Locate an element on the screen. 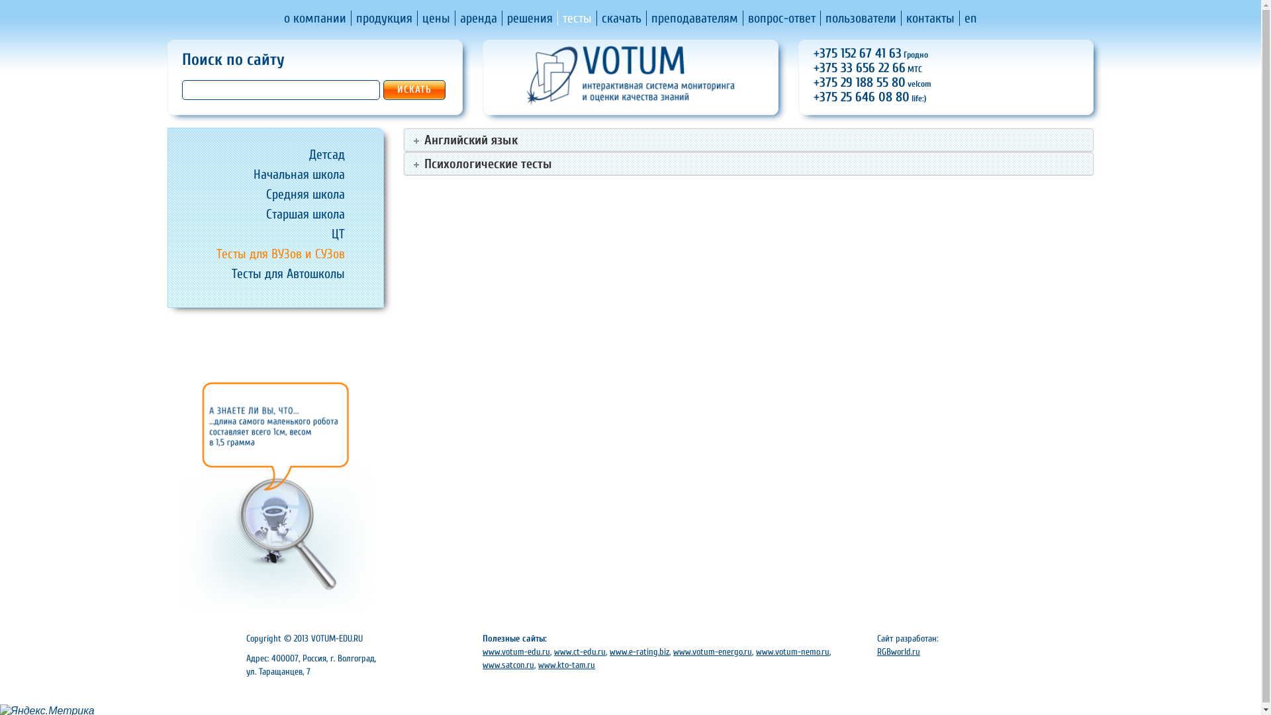  www.satcon.ru is located at coordinates (508, 665).